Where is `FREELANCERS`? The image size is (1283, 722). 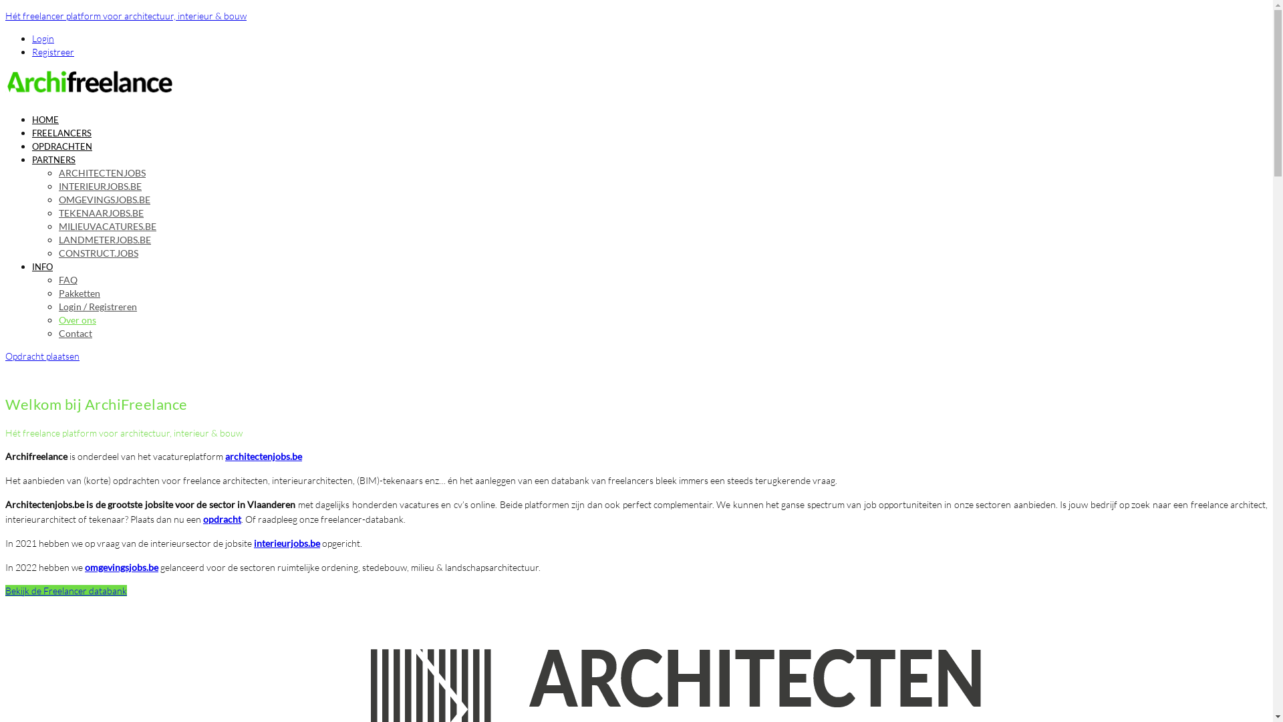 FREELANCERS is located at coordinates (61, 133).